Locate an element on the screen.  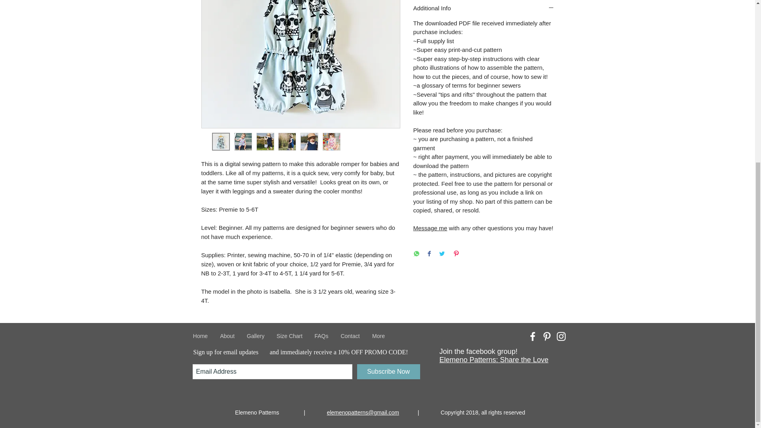
Size Chart is located at coordinates (289, 336).